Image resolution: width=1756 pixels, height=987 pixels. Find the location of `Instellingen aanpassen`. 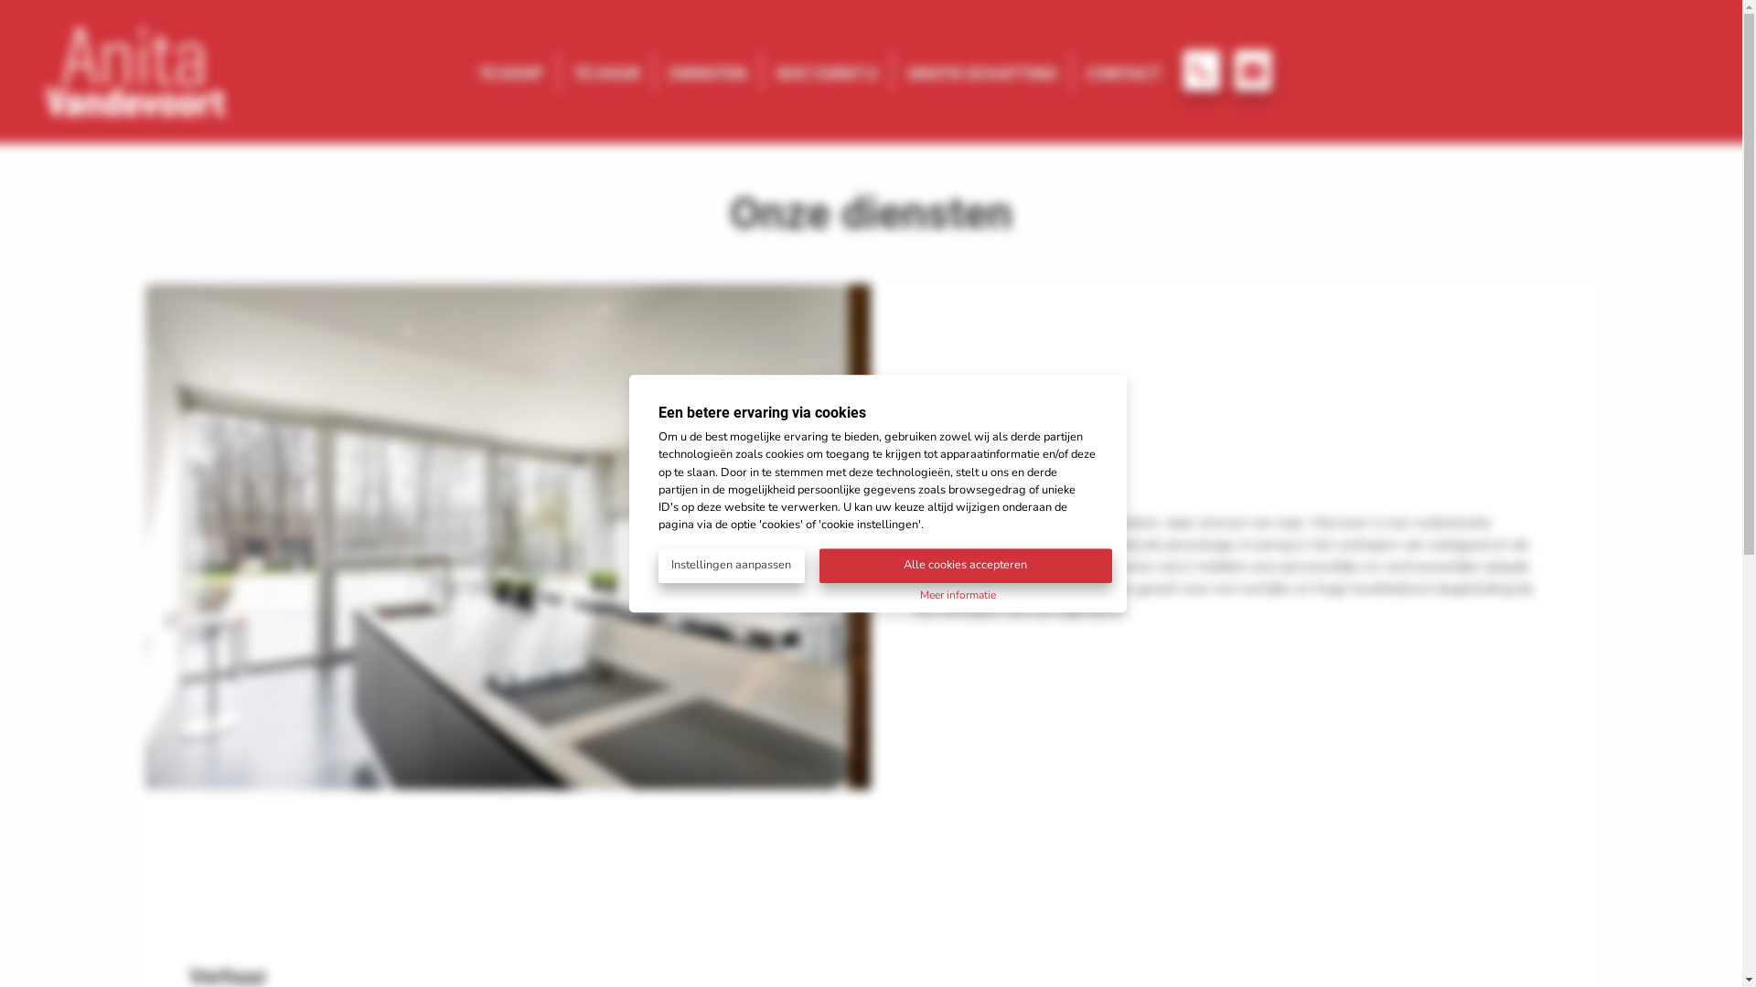

Instellingen aanpassen is located at coordinates (739, 565).